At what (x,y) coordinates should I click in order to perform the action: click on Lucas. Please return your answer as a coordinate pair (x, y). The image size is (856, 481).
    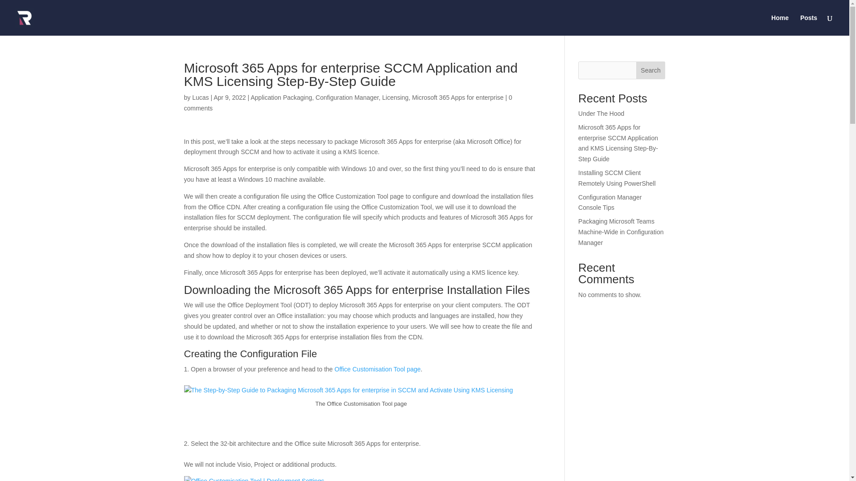
    Looking at the image, I should click on (200, 97).